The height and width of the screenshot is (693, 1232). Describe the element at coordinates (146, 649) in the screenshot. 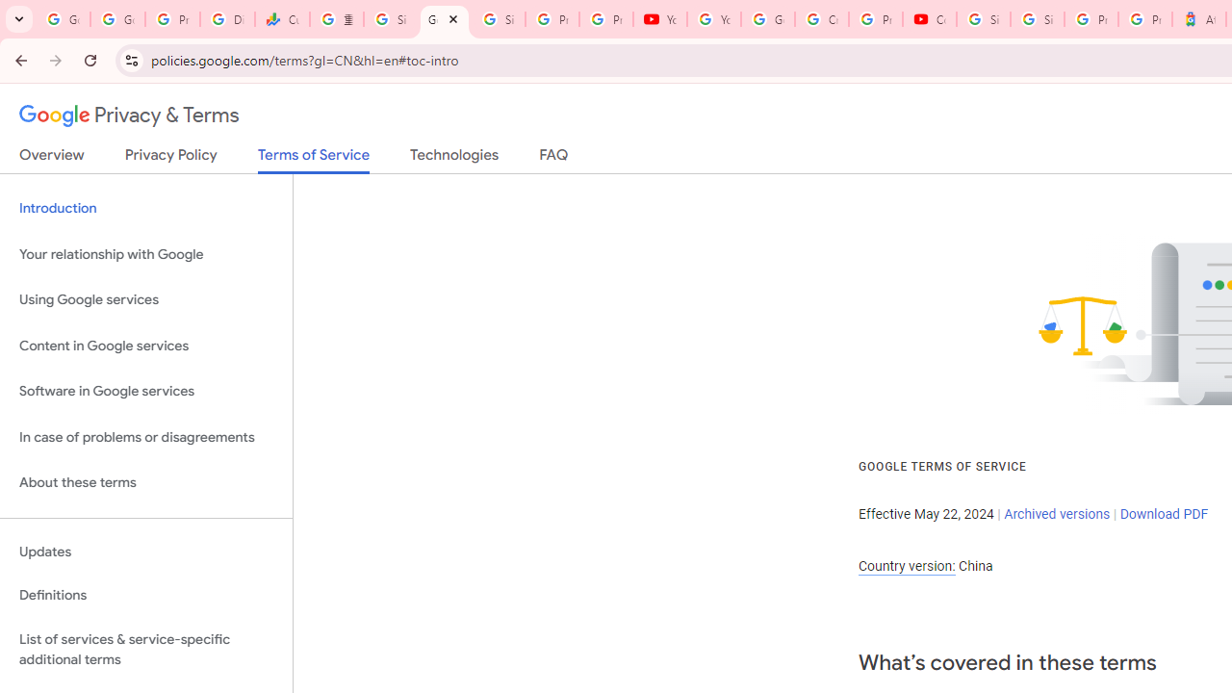

I see `List of services & service-specific additional terms` at that location.